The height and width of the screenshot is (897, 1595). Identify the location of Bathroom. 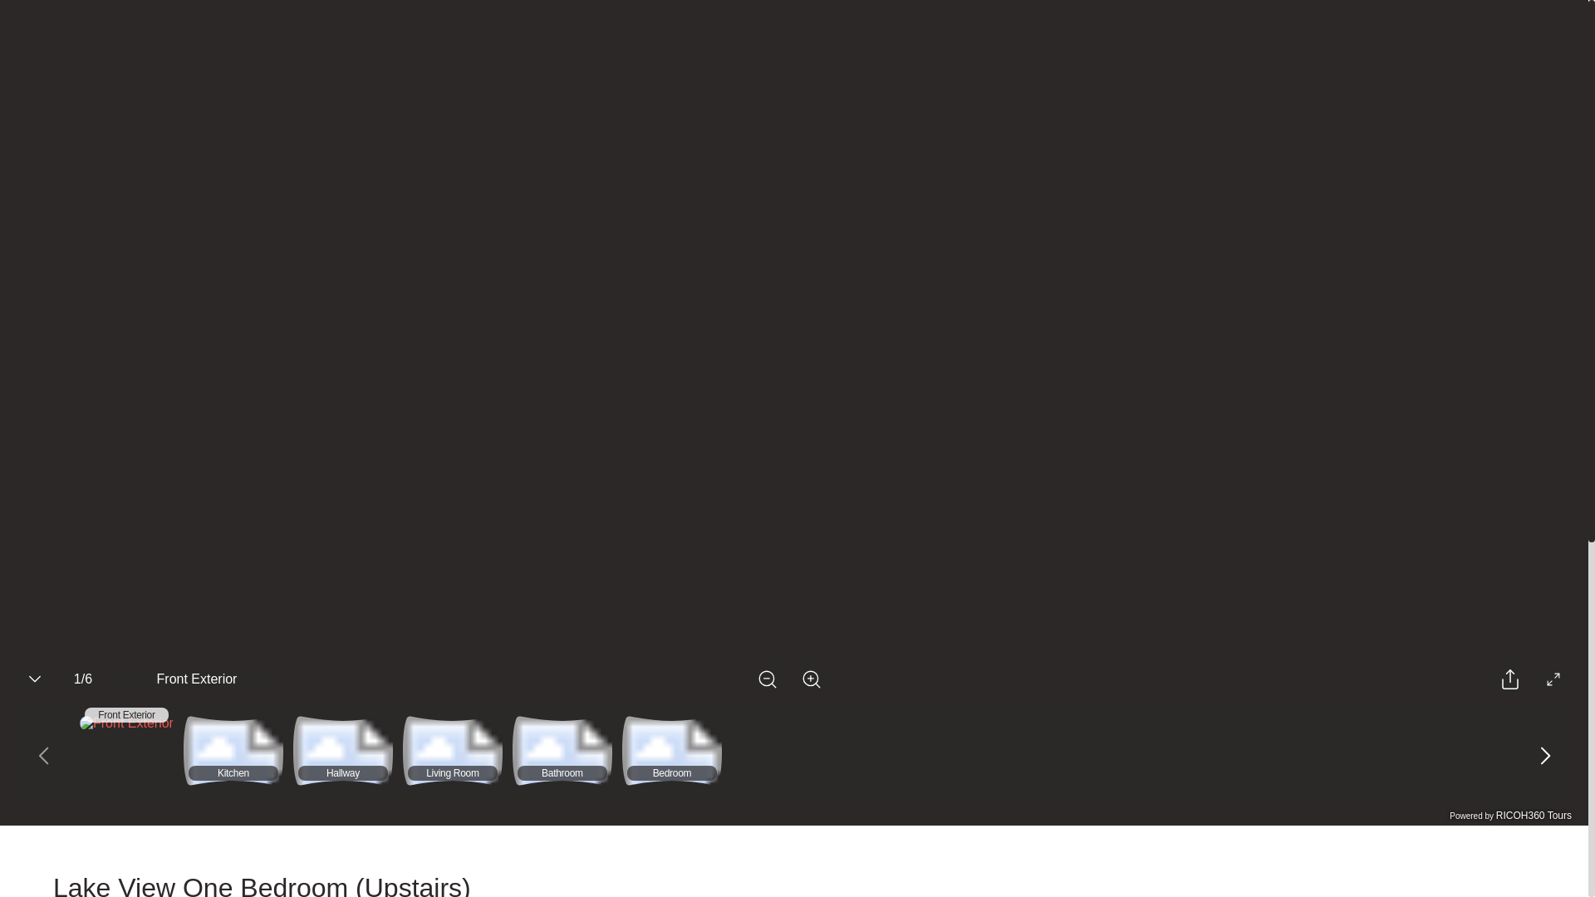
(562, 752).